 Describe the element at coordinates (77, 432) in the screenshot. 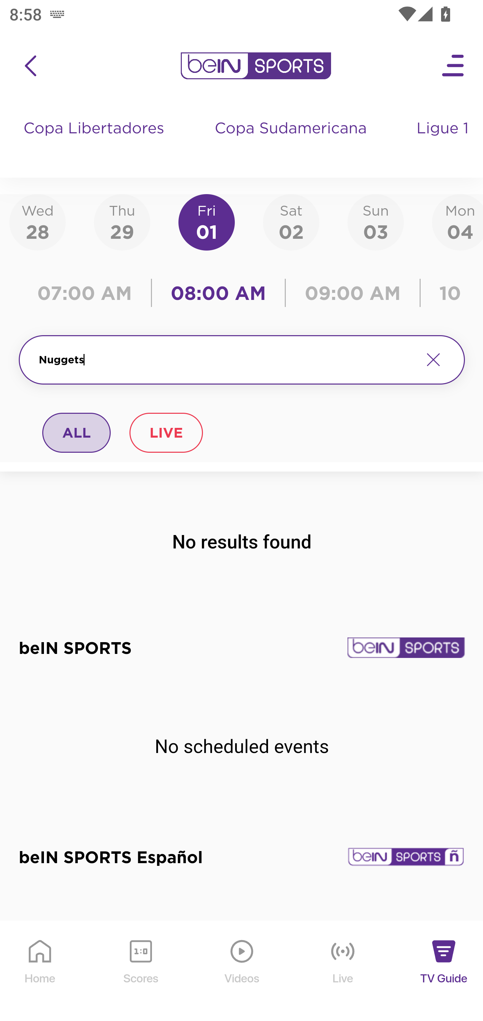

I see `ALL` at that location.